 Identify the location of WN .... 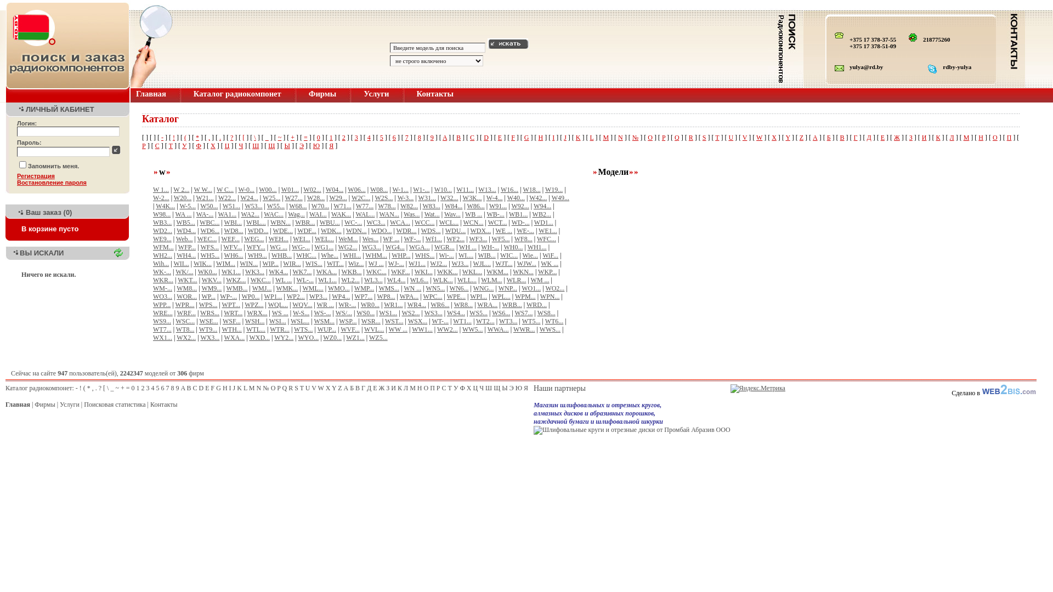
(412, 288).